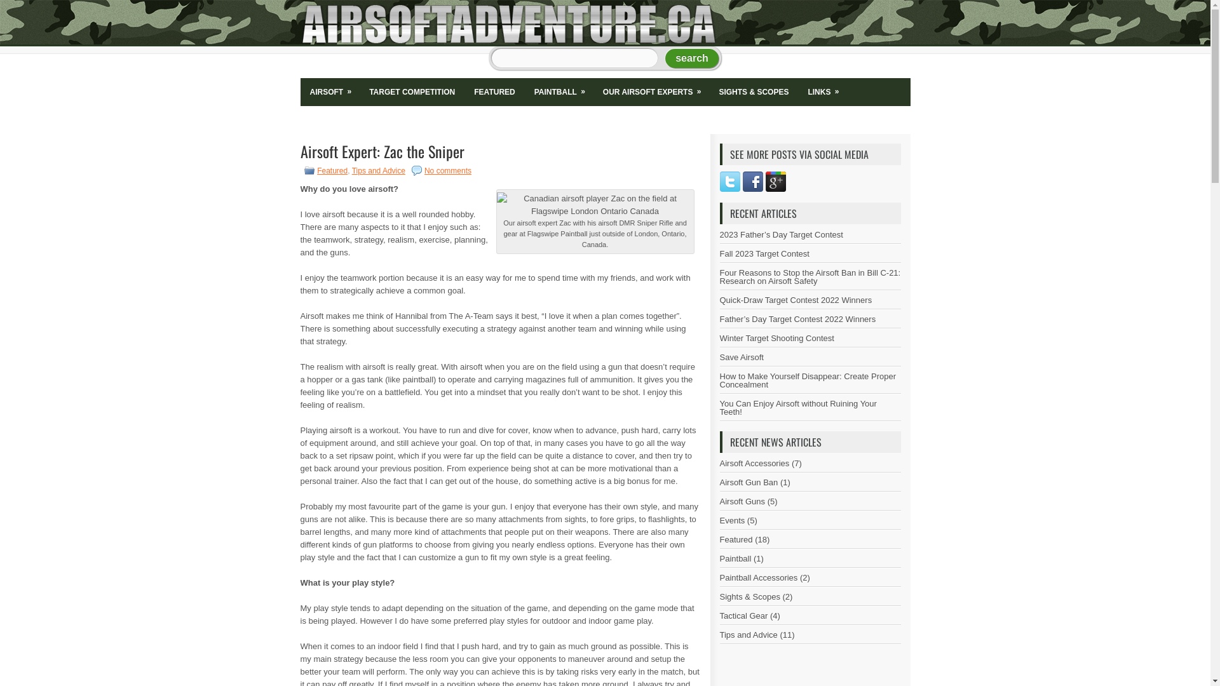 The width and height of the screenshot is (1220, 686). Describe the element at coordinates (749, 635) in the screenshot. I see `Tips and Advice` at that location.